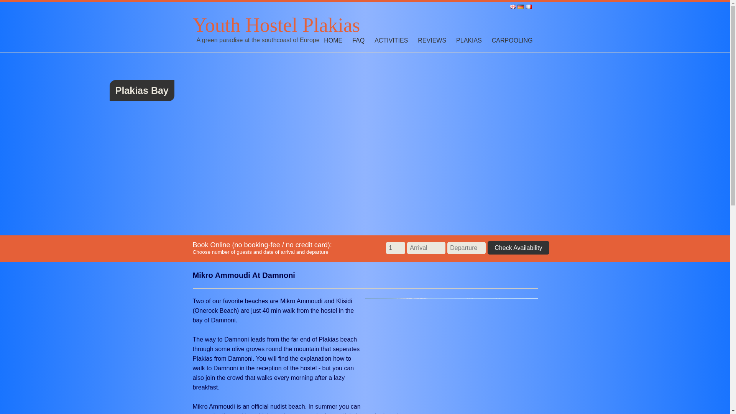  I want to click on Check Availability, so click(518, 248).